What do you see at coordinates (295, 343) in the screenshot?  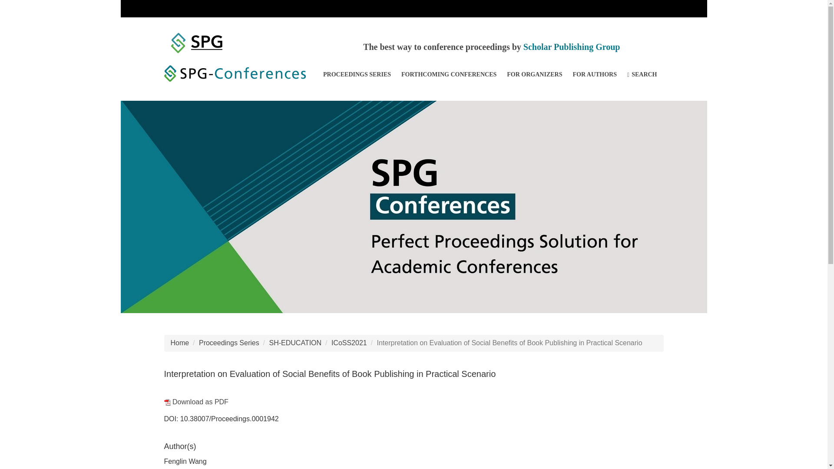 I see `SH-EDUCATION` at bounding box center [295, 343].